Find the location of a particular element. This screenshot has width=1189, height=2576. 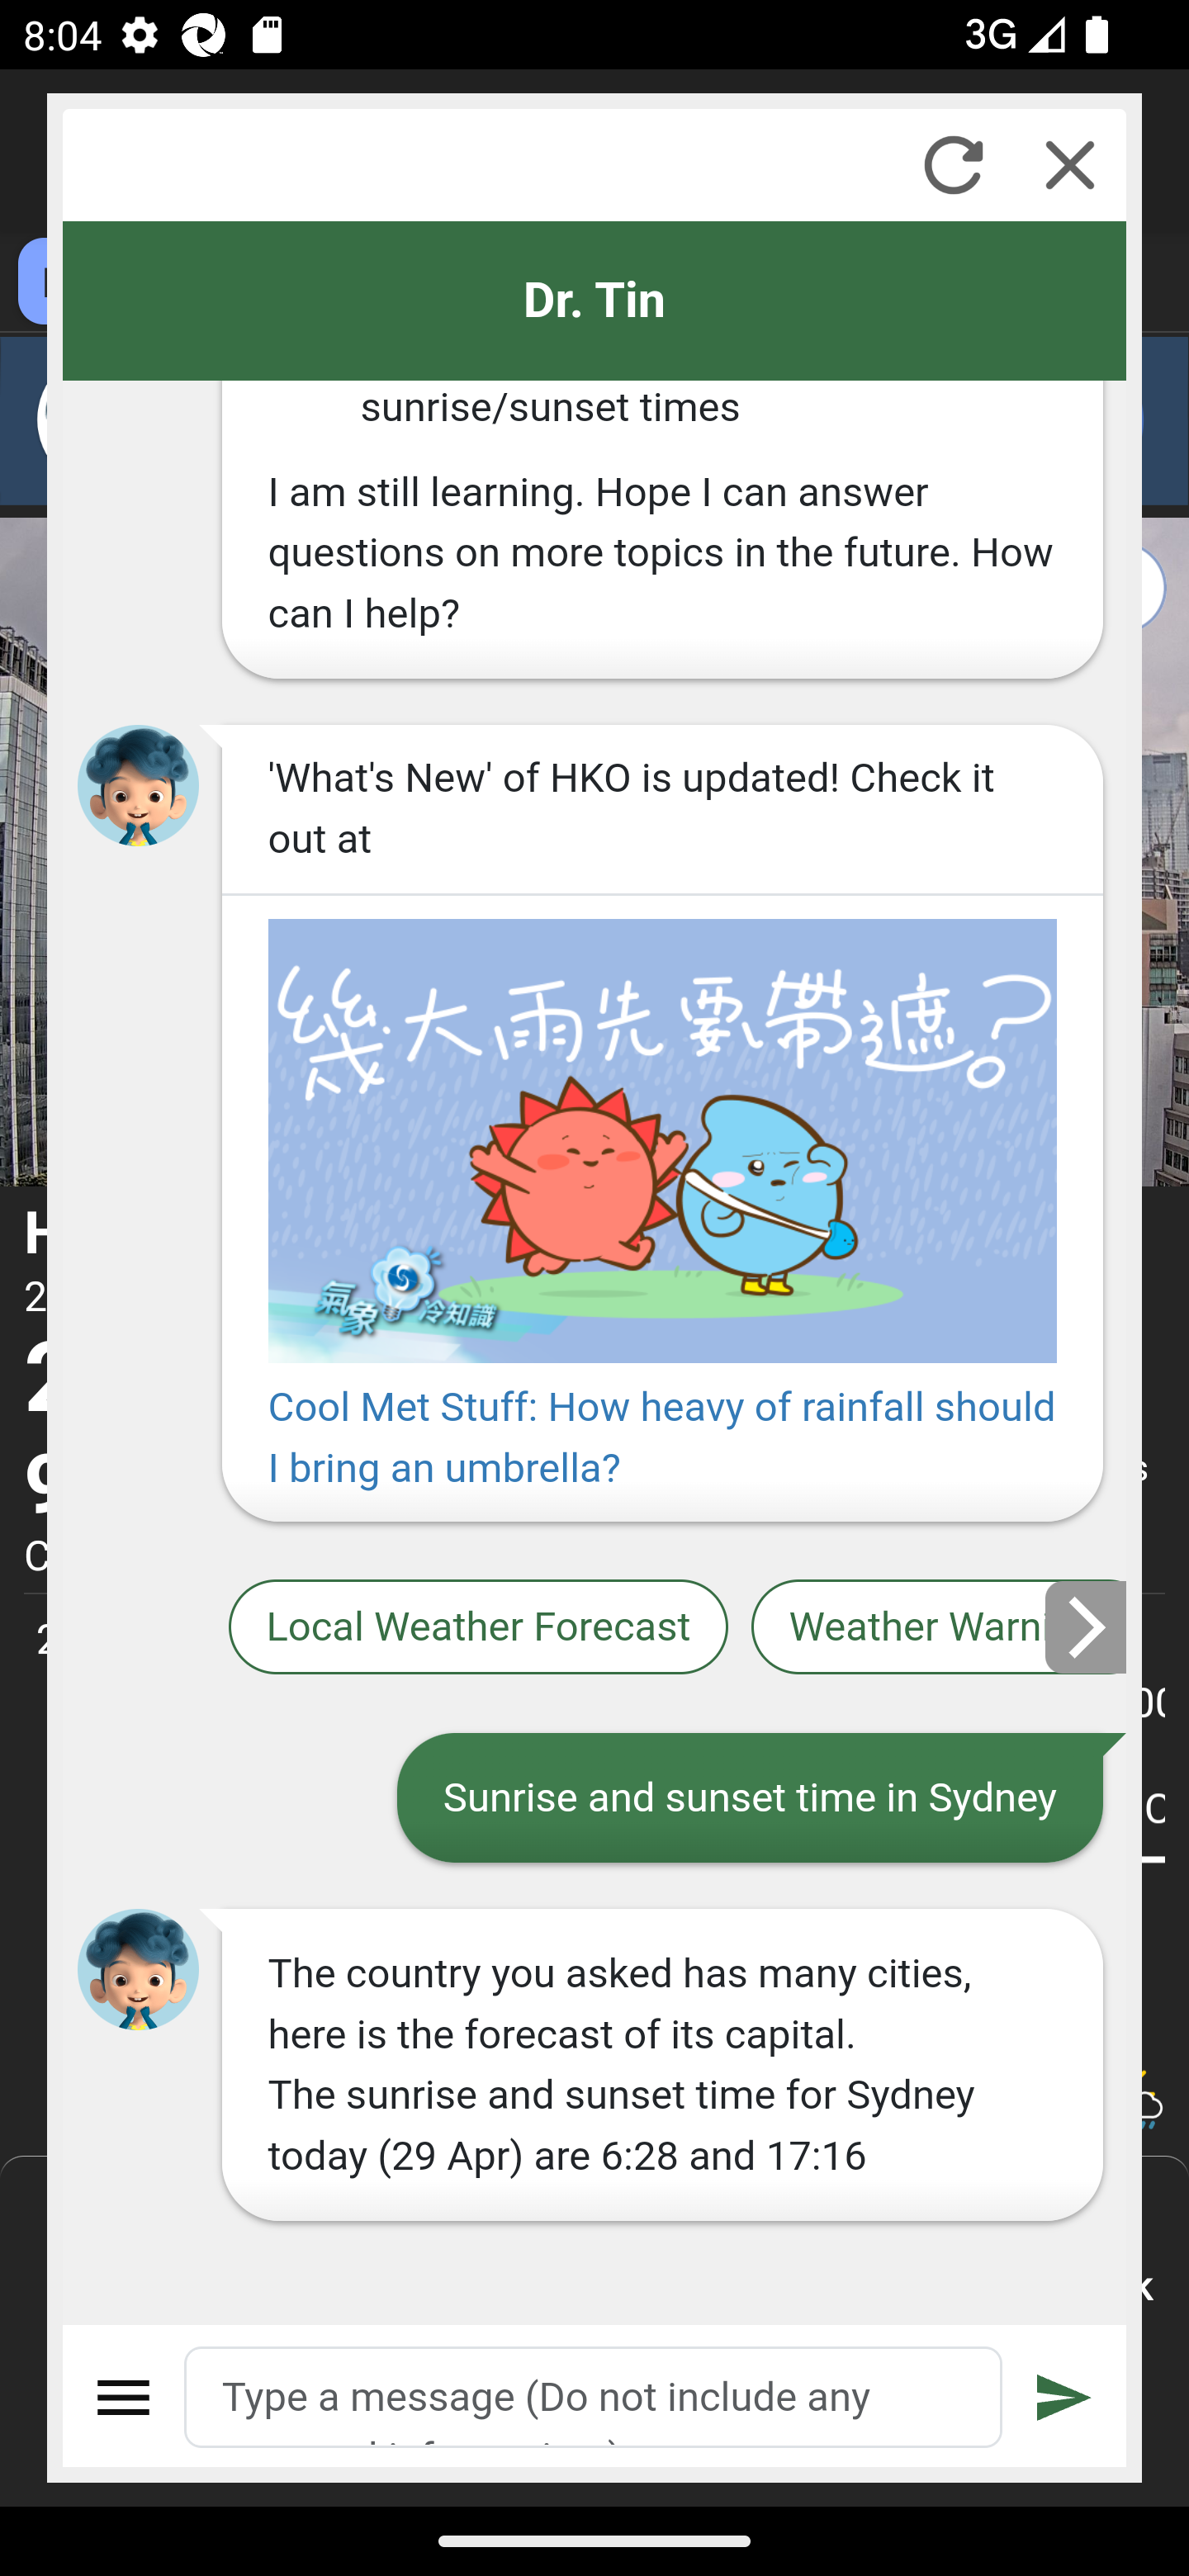

Local Weather Forecast is located at coordinates (479, 1628).